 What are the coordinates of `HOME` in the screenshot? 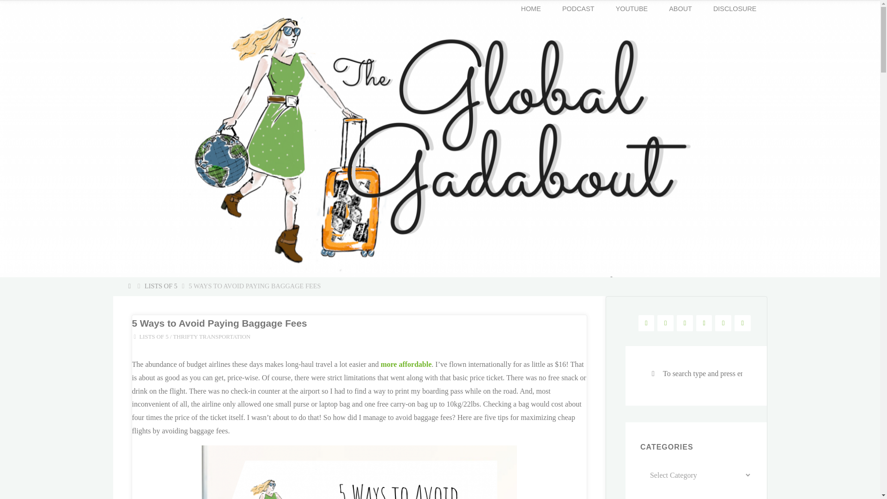 It's located at (531, 8).